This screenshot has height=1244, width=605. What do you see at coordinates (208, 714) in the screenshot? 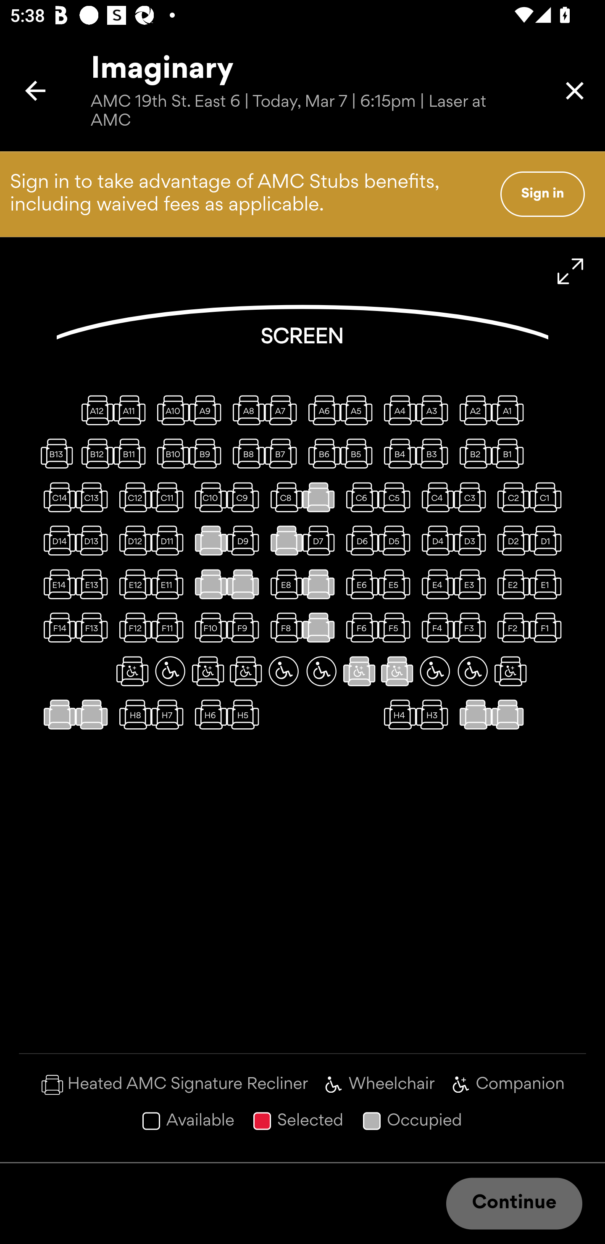
I see `H6, Regular seat, available` at bounding box center [208, 714].